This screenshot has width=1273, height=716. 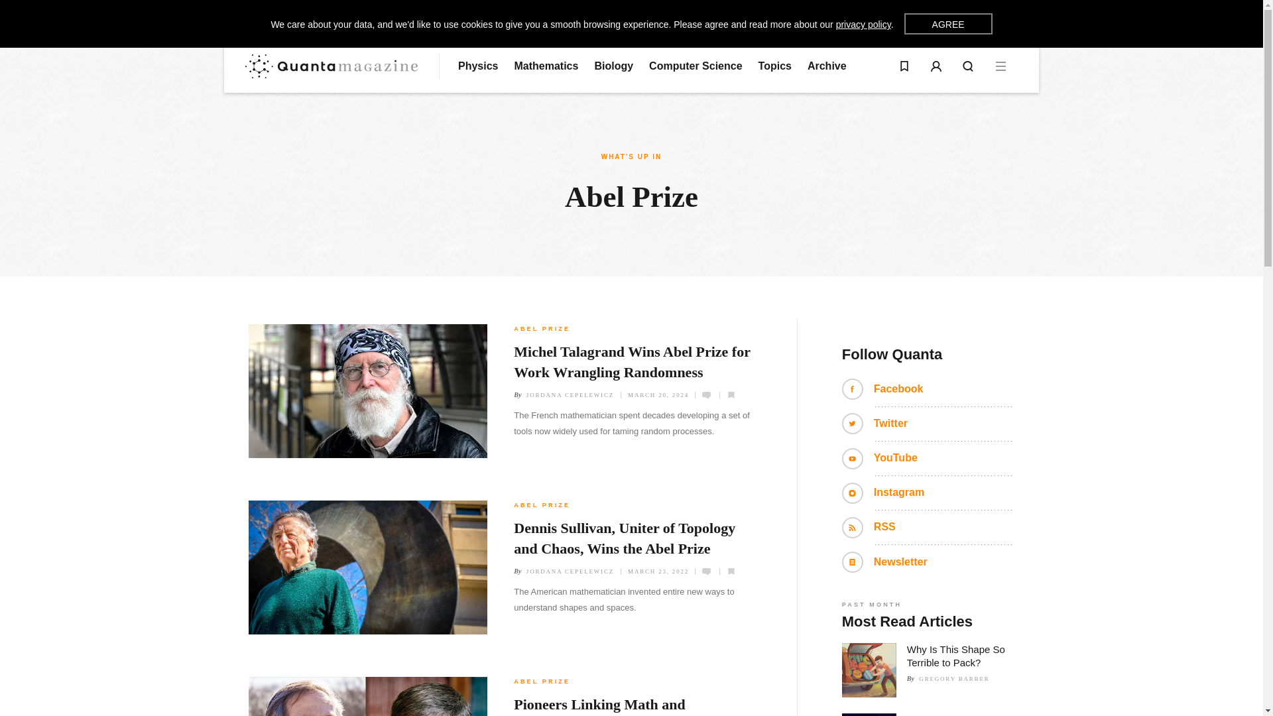 I want to click on Search, so click(x=968, y=66).